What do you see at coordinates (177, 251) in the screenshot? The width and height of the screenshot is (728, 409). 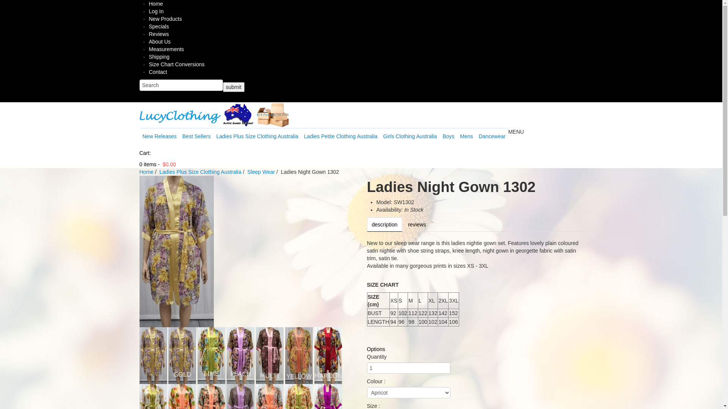 I see `Ladies Night Gown 1302` at bounding box center [177, 251].